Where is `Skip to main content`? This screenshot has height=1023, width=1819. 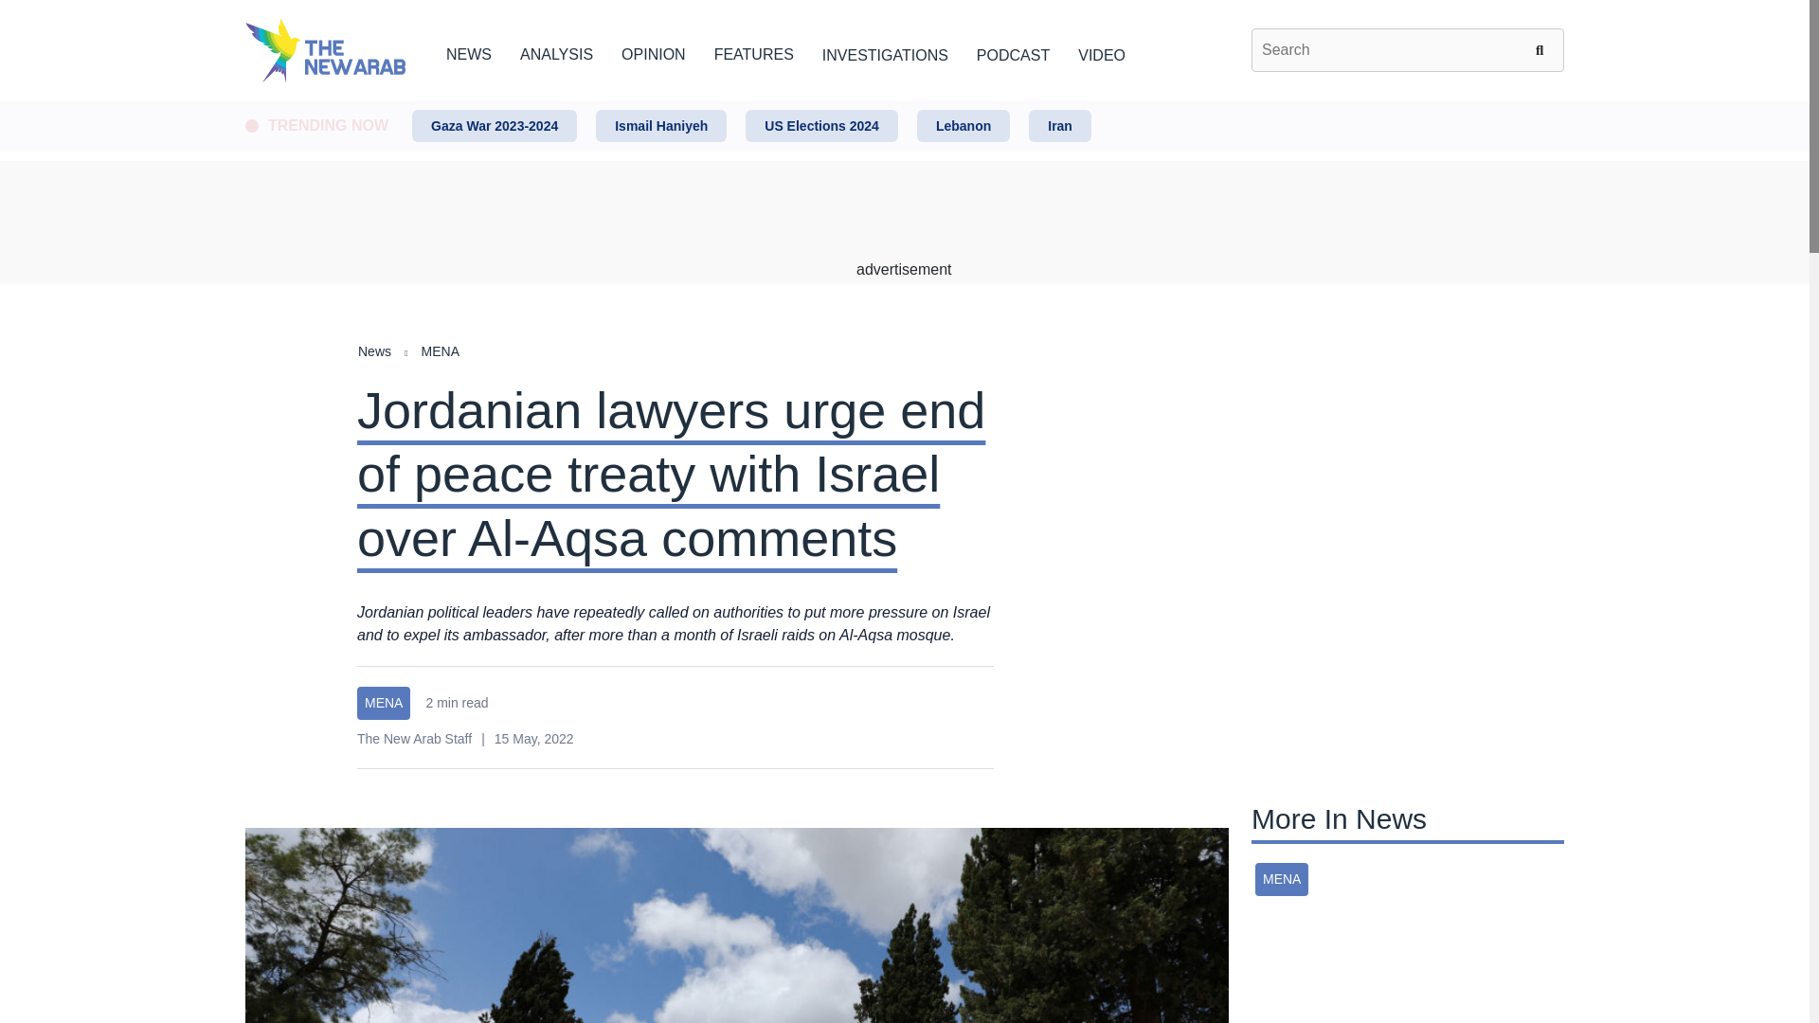
Skip to main content is located at coordinates (904, 101).